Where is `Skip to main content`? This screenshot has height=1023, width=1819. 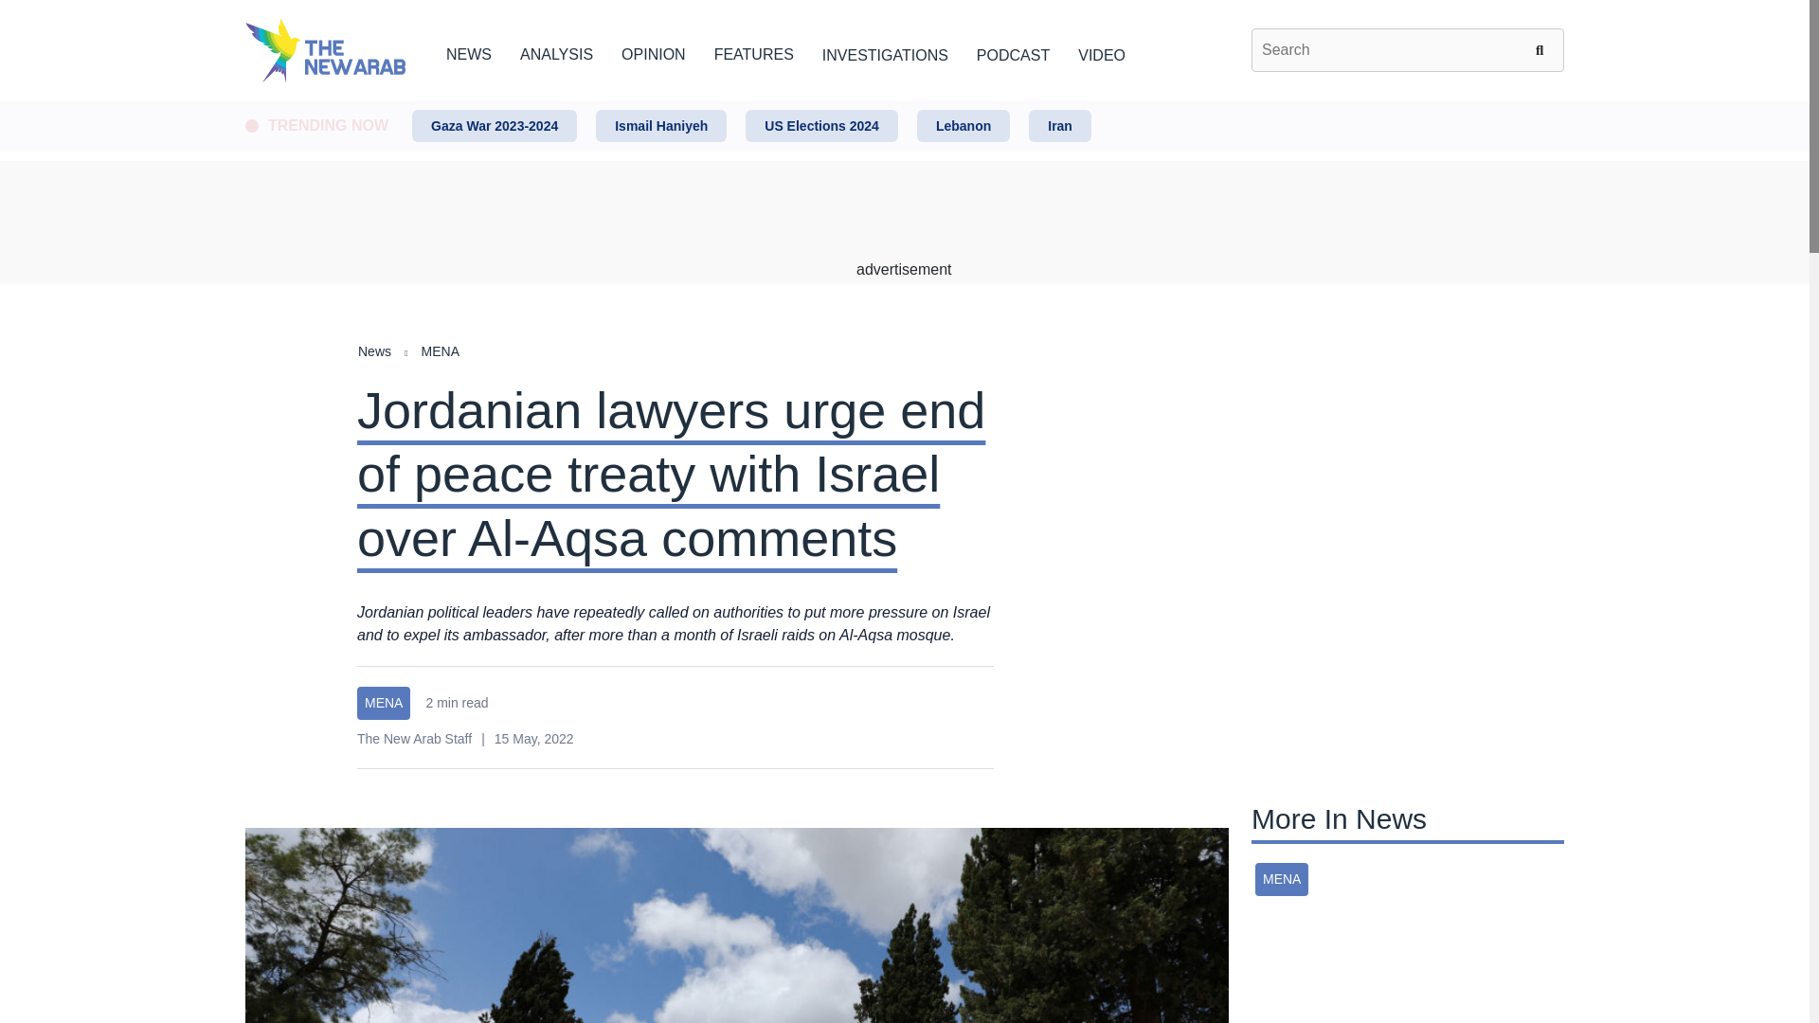
Skip to main content is located at coordinates (904, 101).